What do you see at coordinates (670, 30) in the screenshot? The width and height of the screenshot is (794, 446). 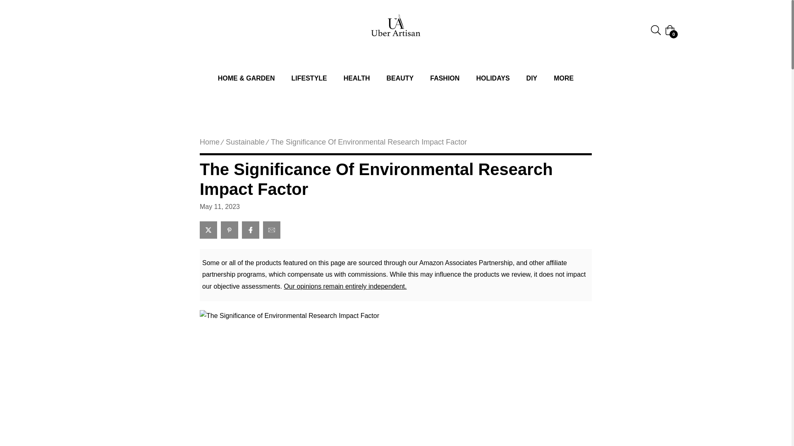 I see `Shopping Cart` at bounding box center [670, 30].